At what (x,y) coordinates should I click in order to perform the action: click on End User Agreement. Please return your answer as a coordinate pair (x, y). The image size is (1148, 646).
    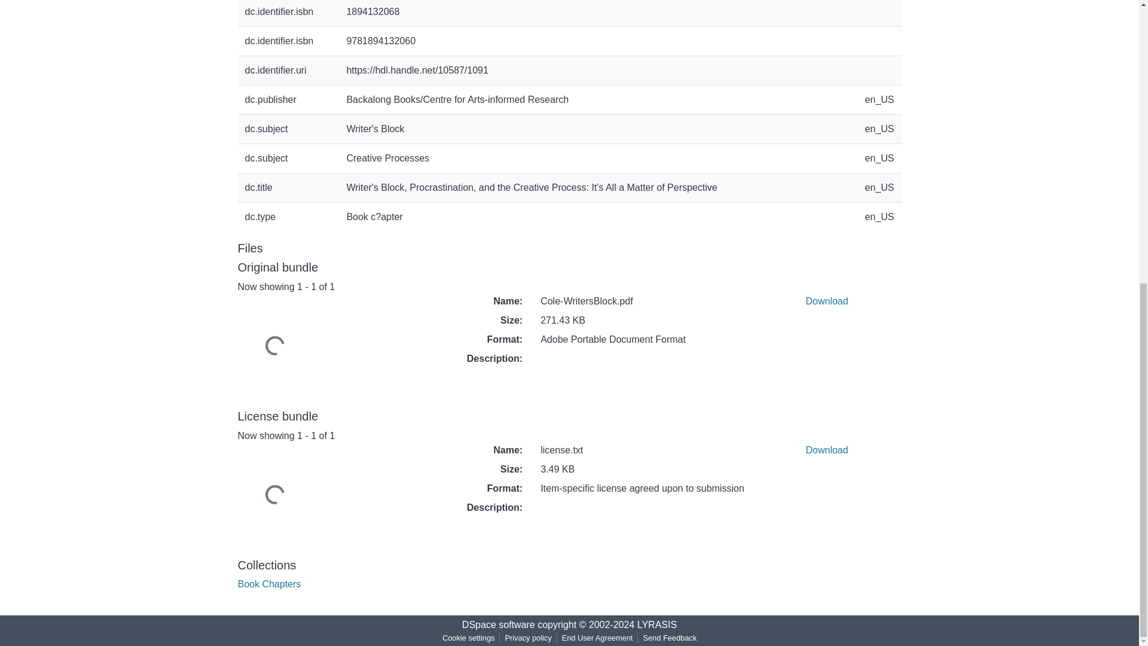
    Looking at the image, I should click on (597, 638).